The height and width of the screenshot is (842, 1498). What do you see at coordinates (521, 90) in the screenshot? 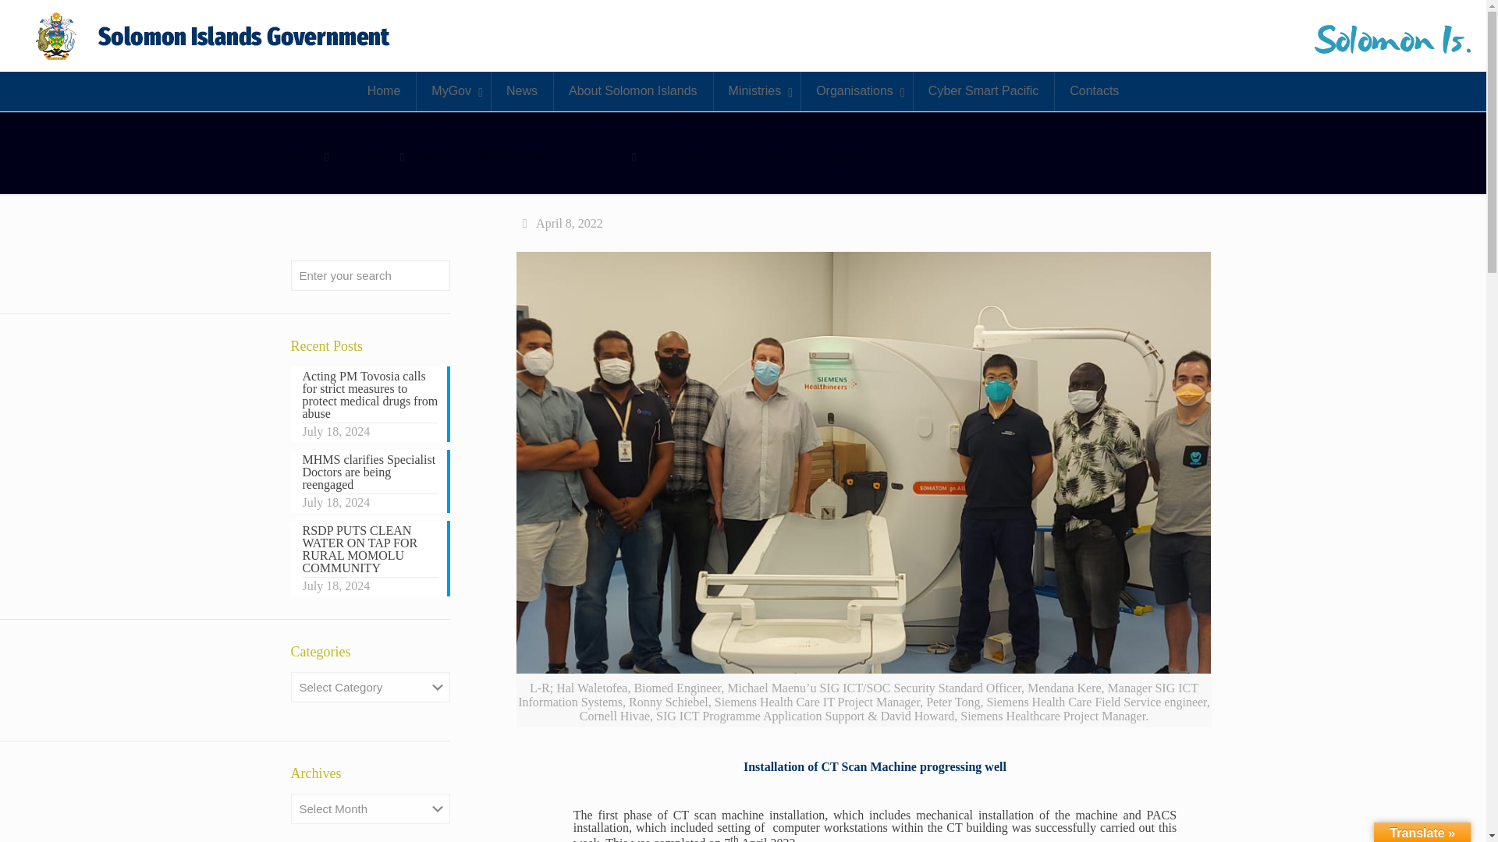
I see `News` at bounding box center [521, 90].